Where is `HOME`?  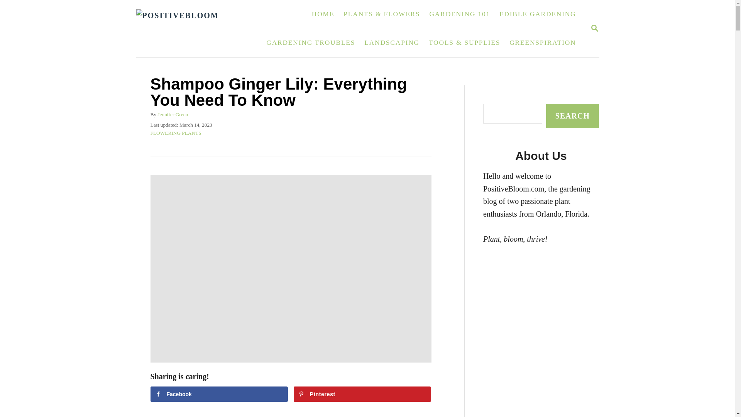 HOME is located at coordinates (323, 14).